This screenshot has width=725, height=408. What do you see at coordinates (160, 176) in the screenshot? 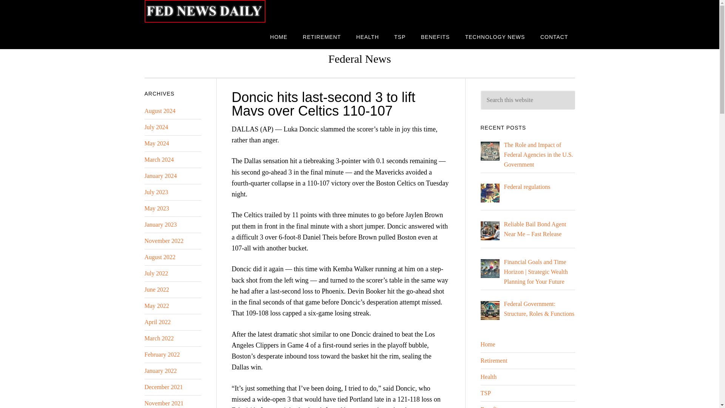
I see `January 2024` at bounding box center [160, 176].